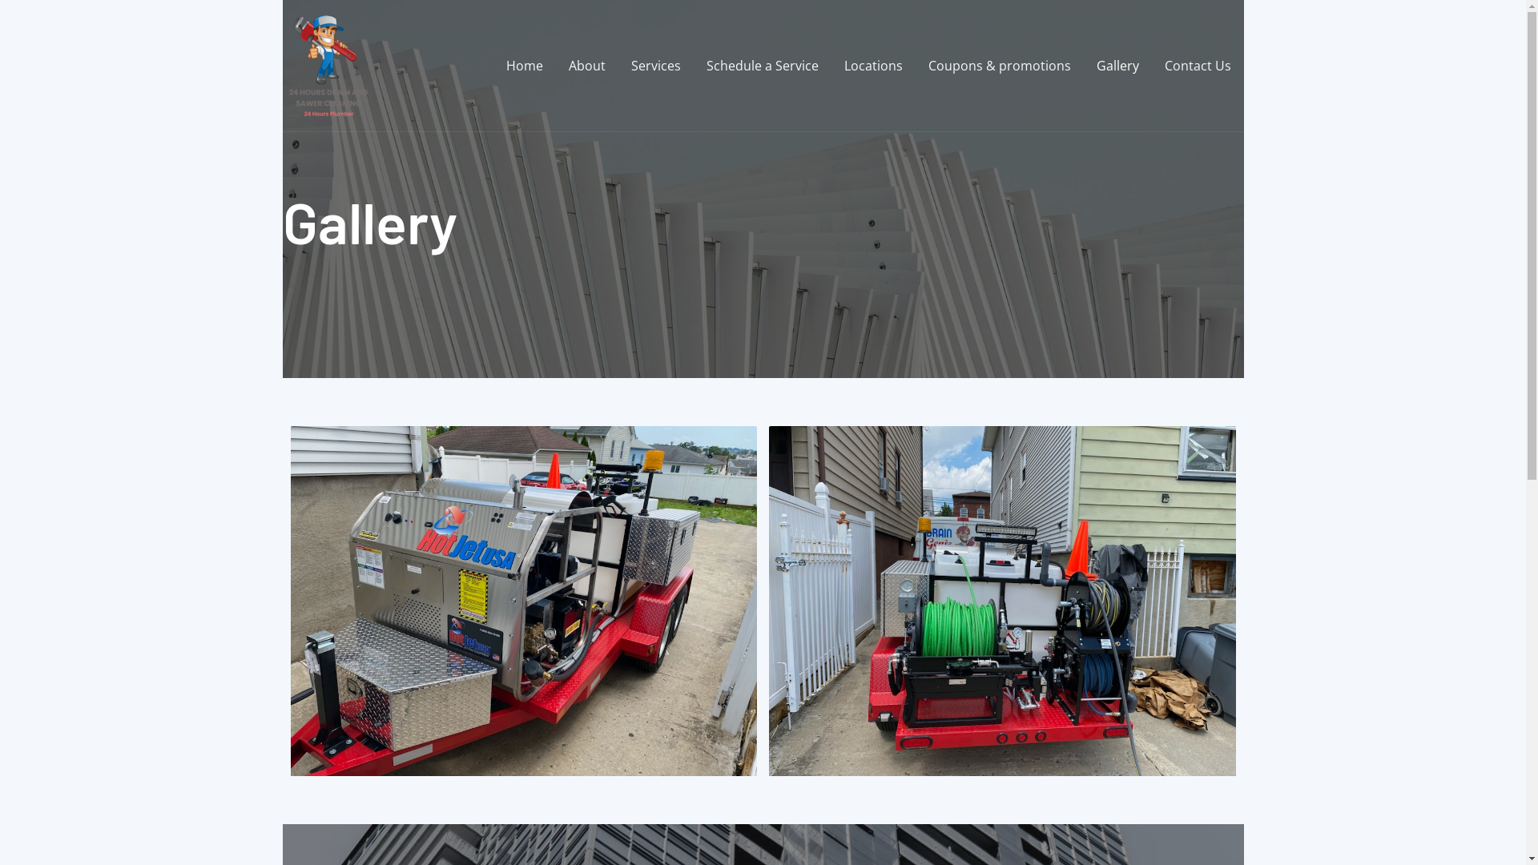  Describe the element at coordinates (1198, 66) in the screenshot. I see `Contact Us` at that location.